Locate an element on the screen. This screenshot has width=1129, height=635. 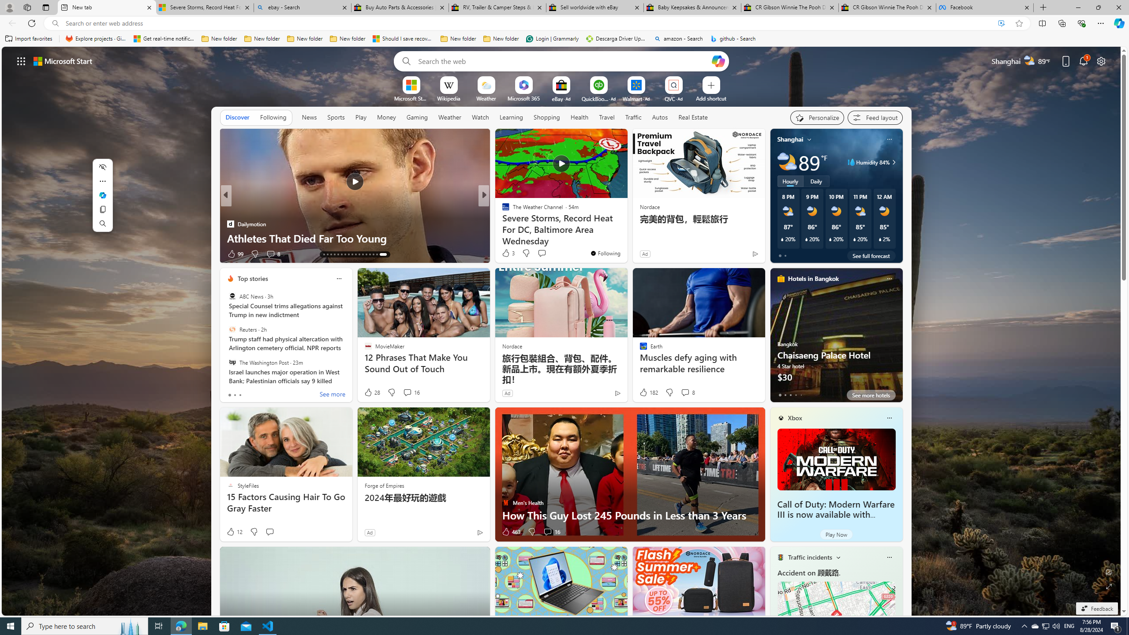
Microsoft 365 is located at coordinates (524, 98).